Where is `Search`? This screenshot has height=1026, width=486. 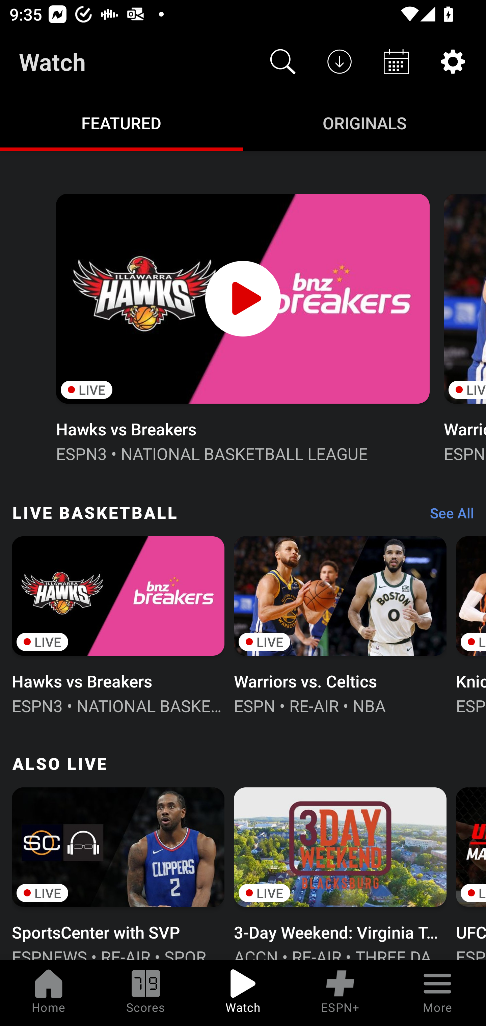
Search is located at coordinates (283, 61).